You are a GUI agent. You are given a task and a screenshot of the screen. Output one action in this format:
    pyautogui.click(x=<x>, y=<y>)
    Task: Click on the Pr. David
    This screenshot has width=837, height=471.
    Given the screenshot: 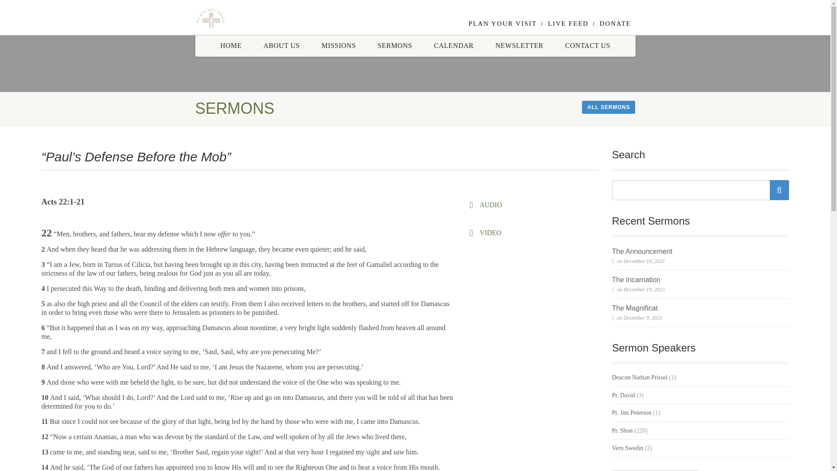 What is the action you would take?
    pyautogui.click(x=623, y=395)
    